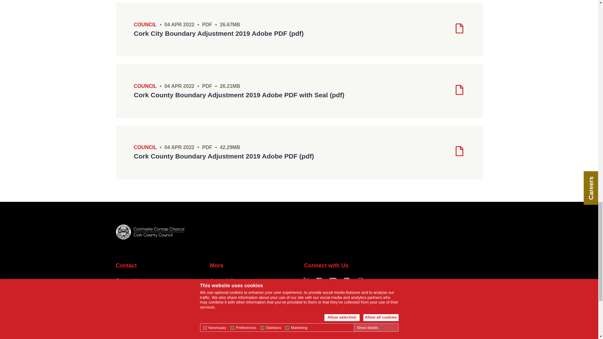  What do you see at coordinates (459, 151) in the screenshot?
I see `File Download Icon` at bounding box center [459, 151].